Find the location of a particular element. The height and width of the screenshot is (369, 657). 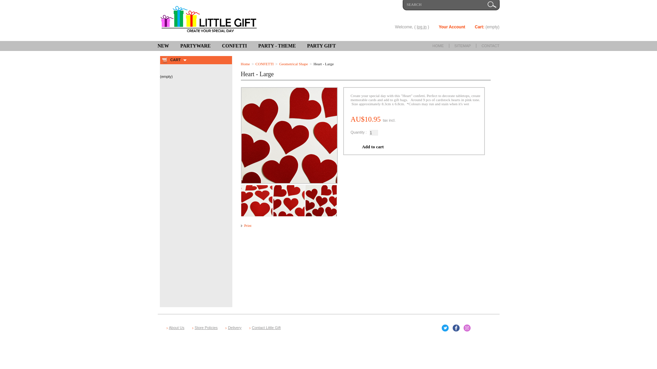

About Us is located at coordinates (177, 328).